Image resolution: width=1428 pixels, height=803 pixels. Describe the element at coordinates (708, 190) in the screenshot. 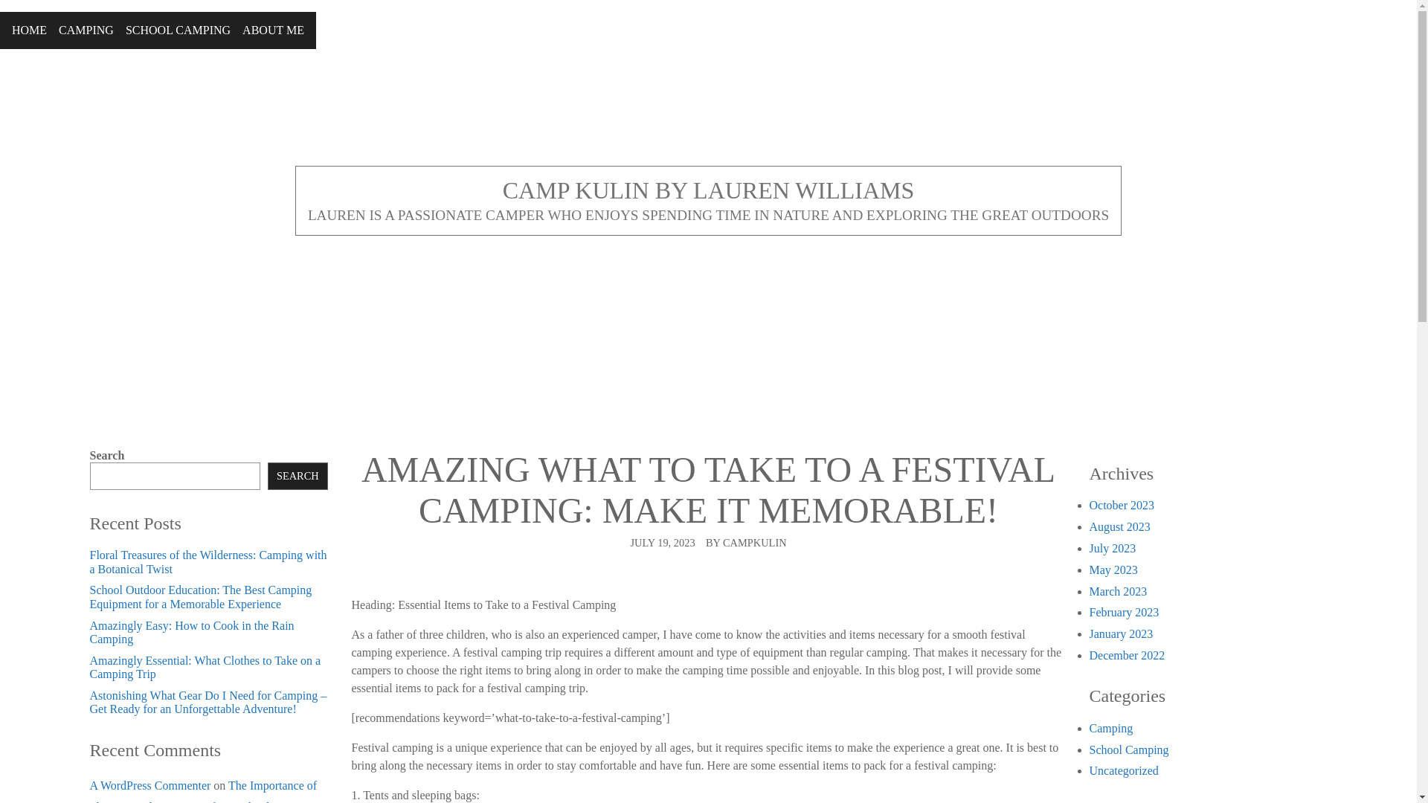

I see `CAMP KULIN BY LAUREN WILLIAMS` at that location.